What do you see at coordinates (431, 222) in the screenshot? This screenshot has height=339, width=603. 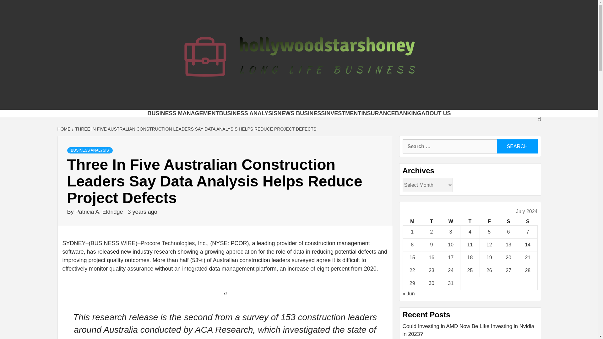 I see `Tuesday` at bounding box center [431, 222].